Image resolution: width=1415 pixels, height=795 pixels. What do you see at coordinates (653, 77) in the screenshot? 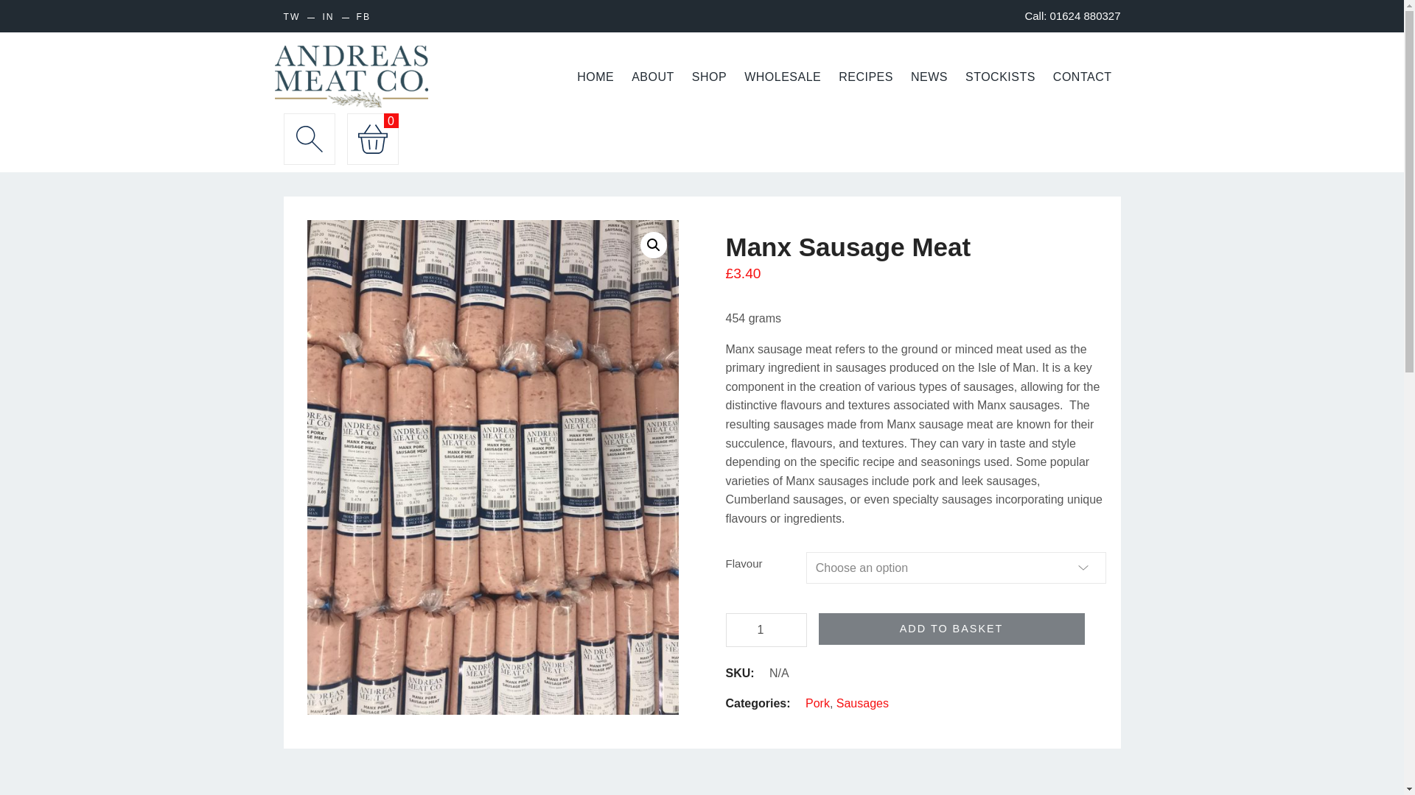
I see `ABOUT` at bounding box center [653, 77].